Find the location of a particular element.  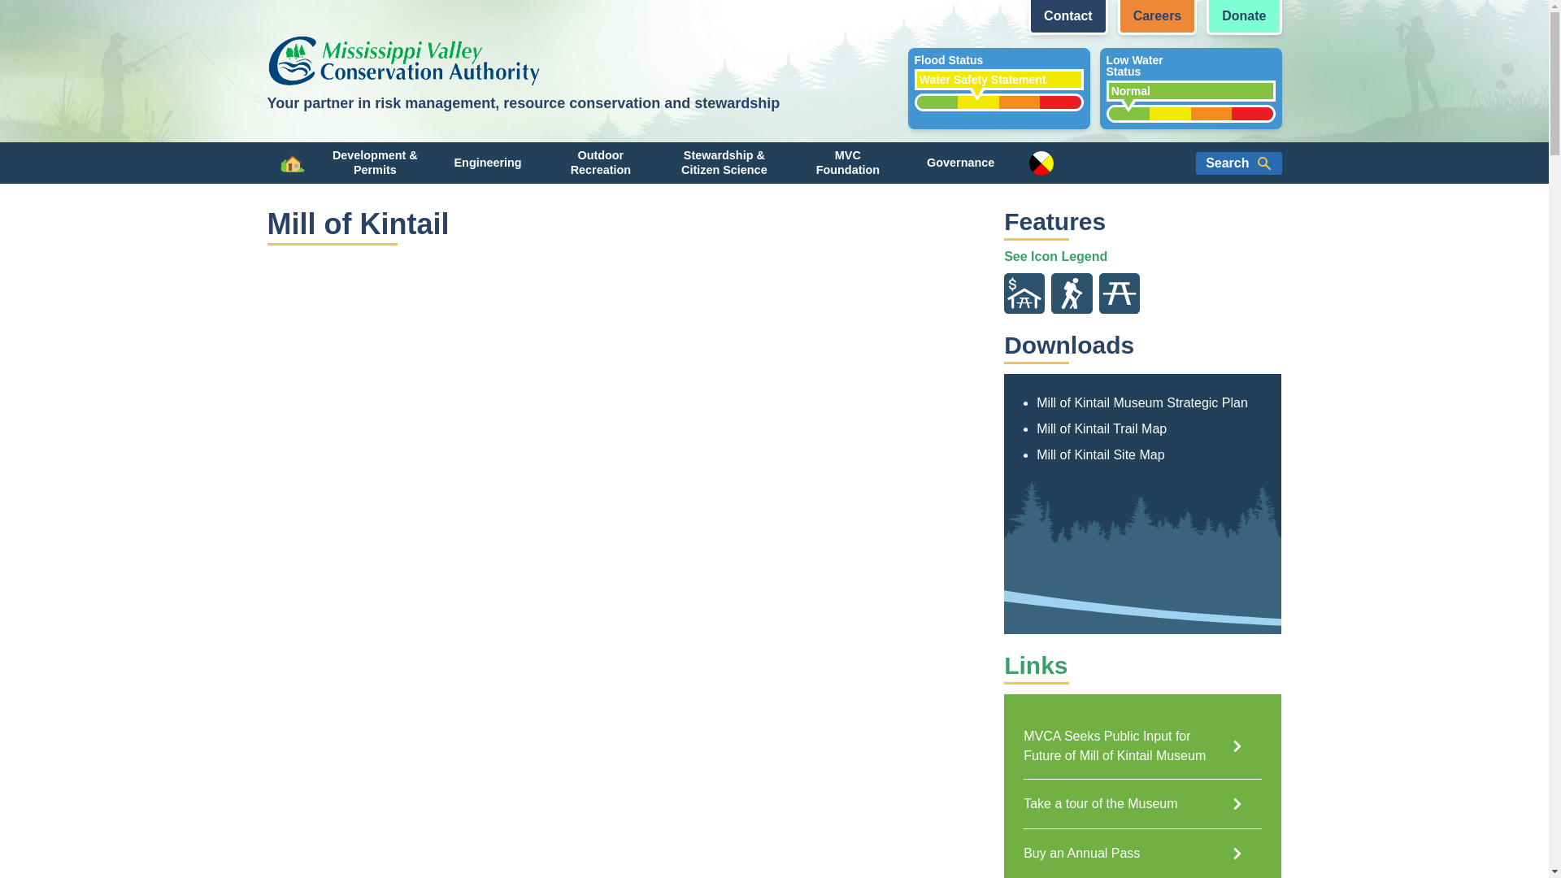

Facilities Rental is located at coordinates (1024, 293).